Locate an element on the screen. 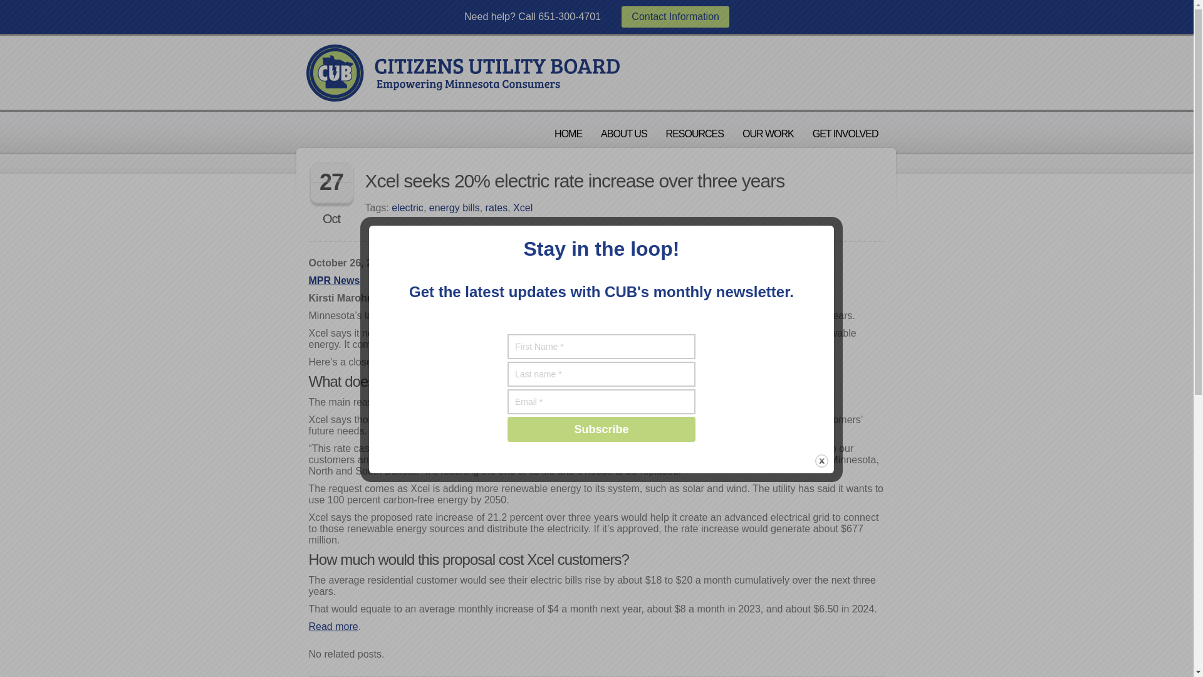 This screenshot has width=1203, height=677. HOME is located at coordinates (568, 134).